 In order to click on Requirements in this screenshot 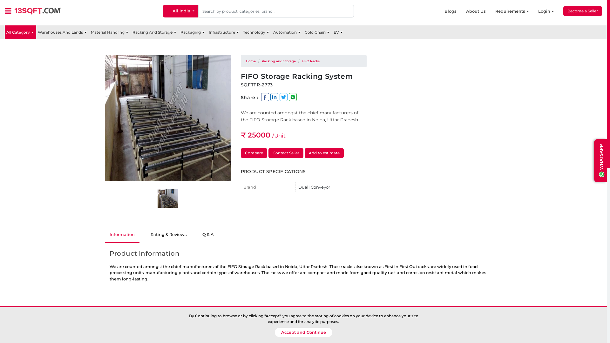, I will do `click(517, 11)`.